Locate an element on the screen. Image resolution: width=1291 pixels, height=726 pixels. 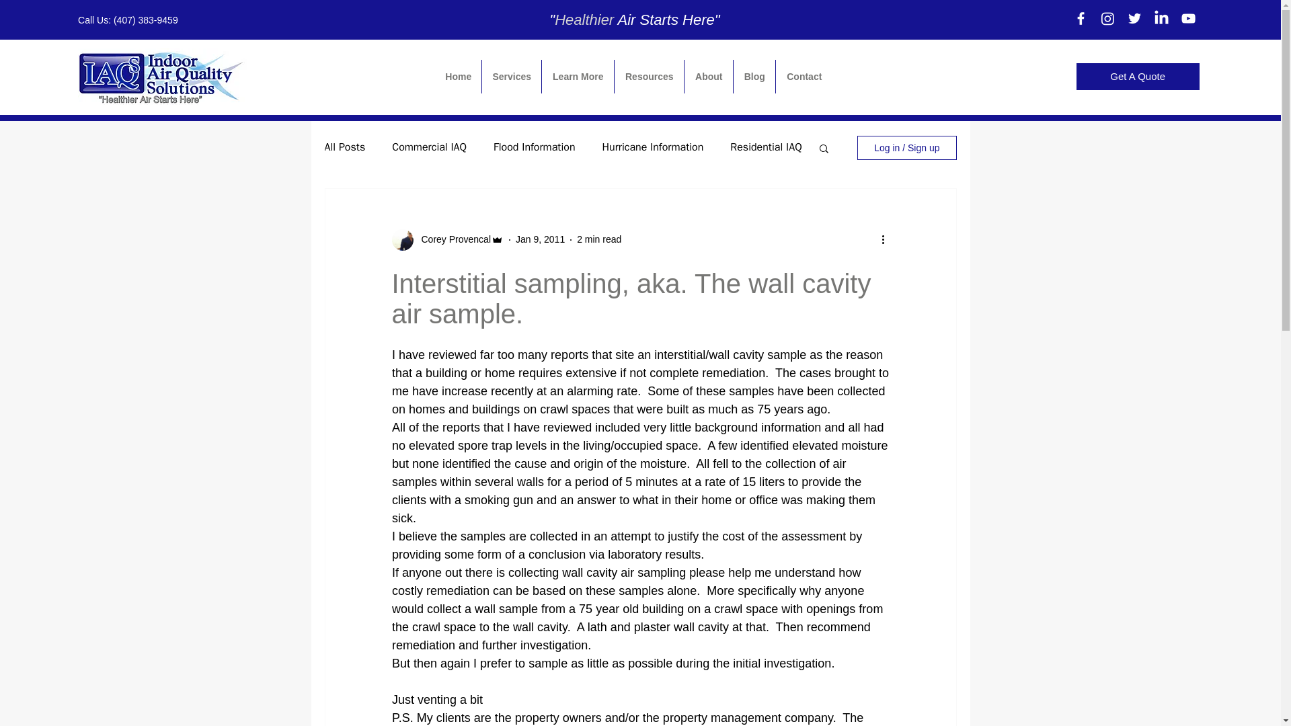
Home is located at coordinates (459, 77).